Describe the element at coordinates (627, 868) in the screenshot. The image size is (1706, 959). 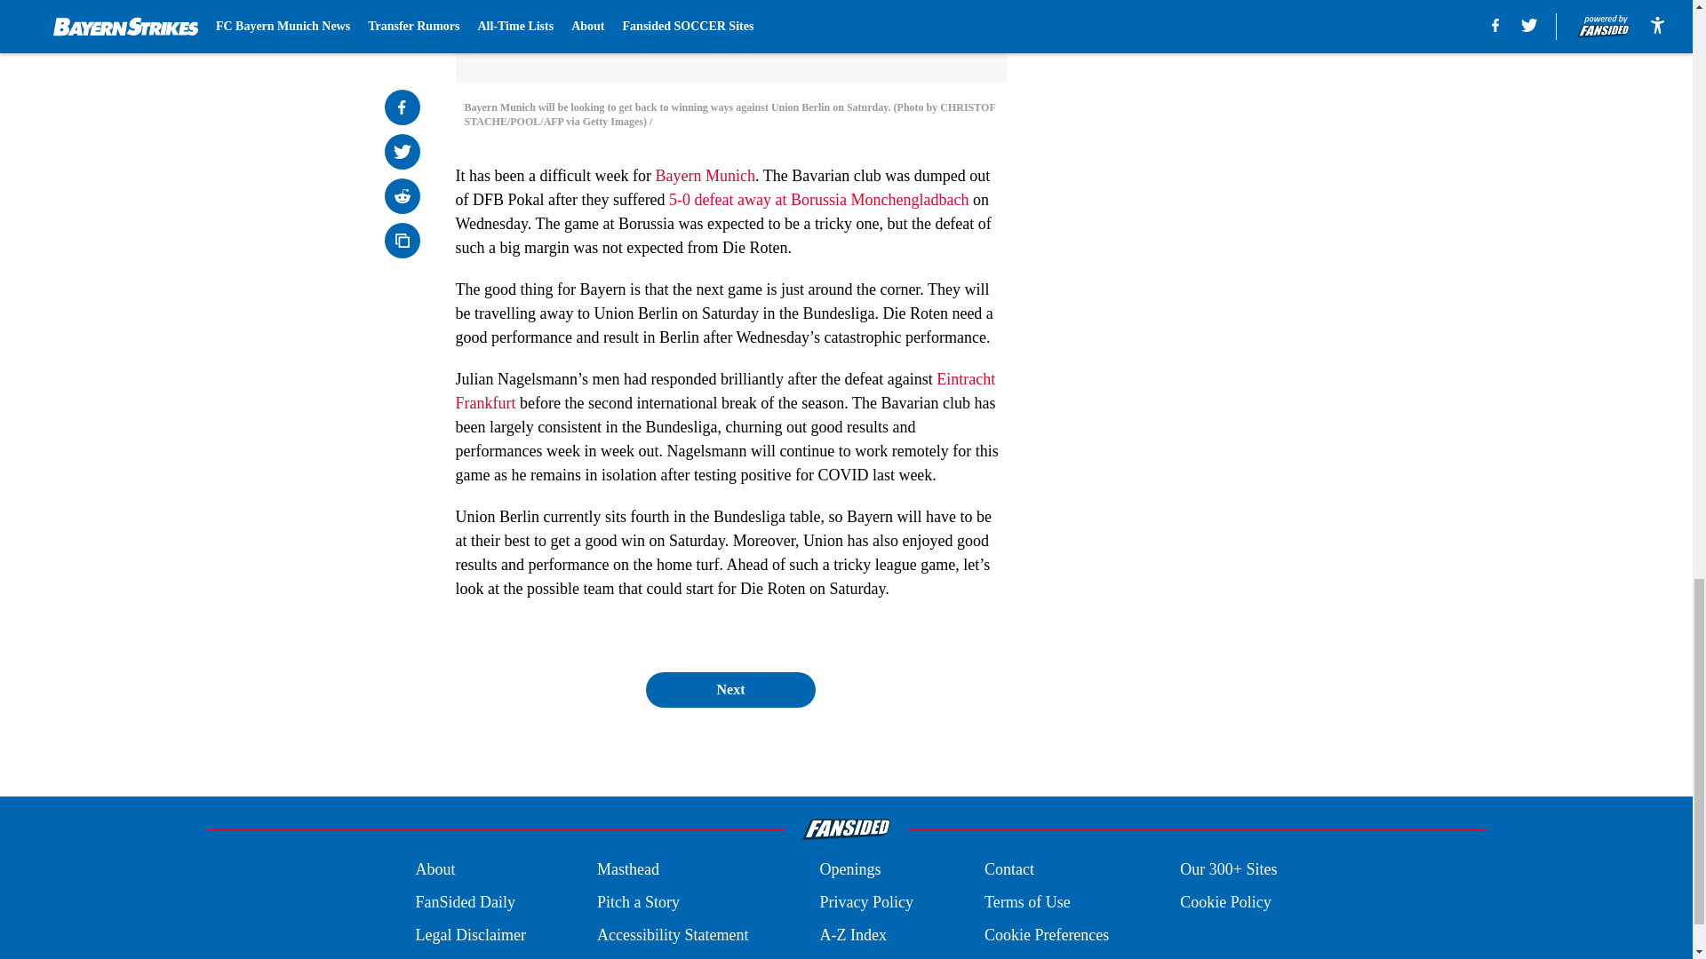
I see `Masthead` at that location.